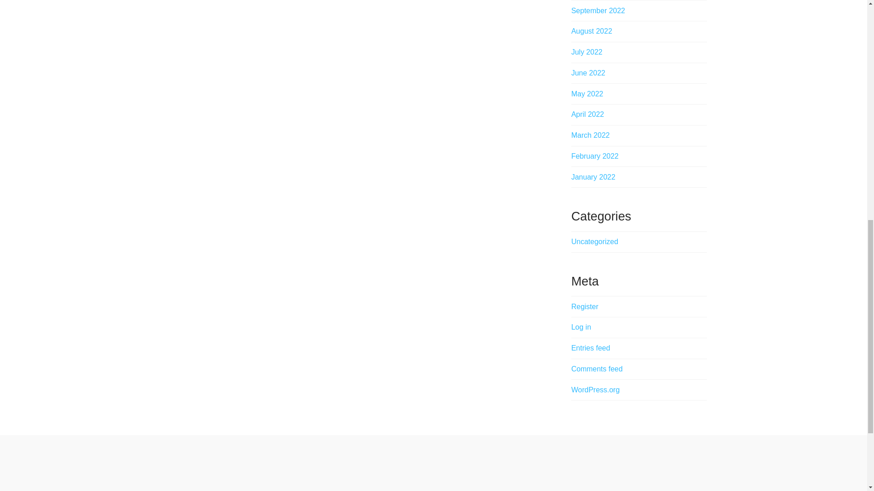 The image size is (874, 491). I want to click on March 2022, so click(591, 135).